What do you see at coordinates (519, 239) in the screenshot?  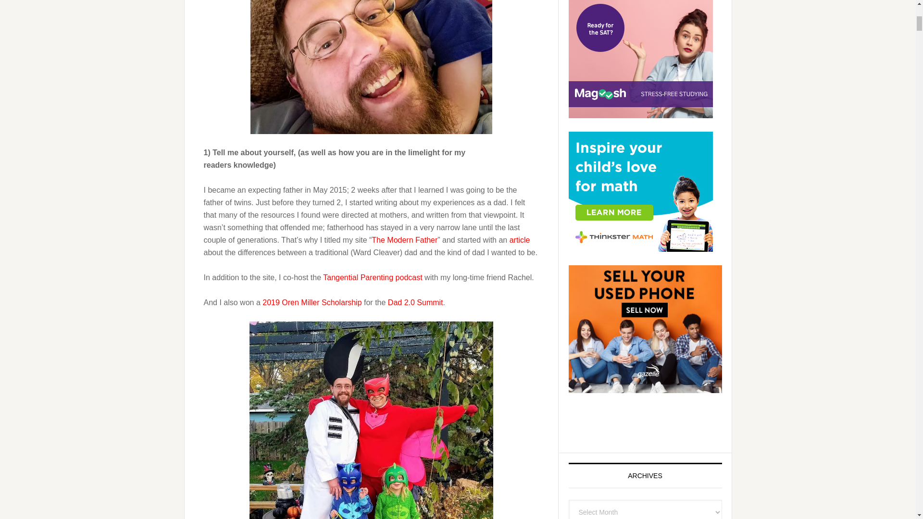 I see `article` at bounding box center [519, 239].